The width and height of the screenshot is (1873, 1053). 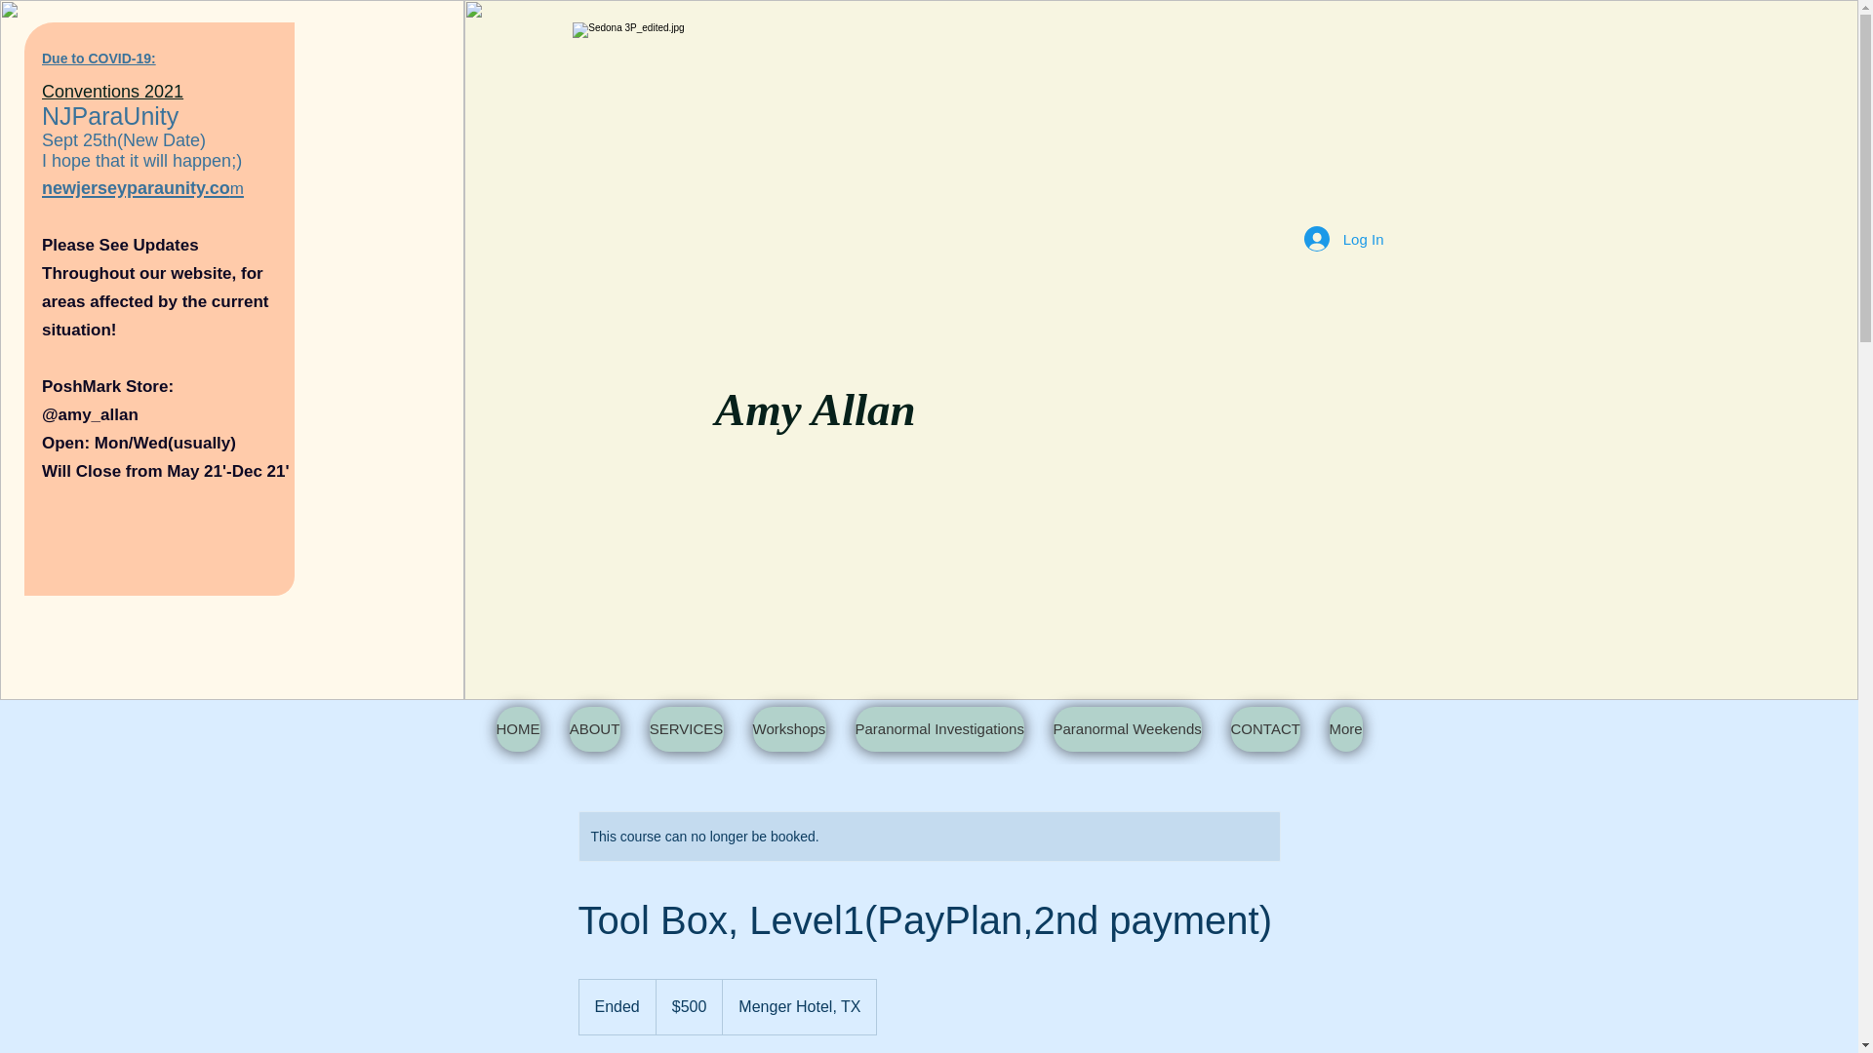 I want to click on HOME, so click(x=517, y=729).